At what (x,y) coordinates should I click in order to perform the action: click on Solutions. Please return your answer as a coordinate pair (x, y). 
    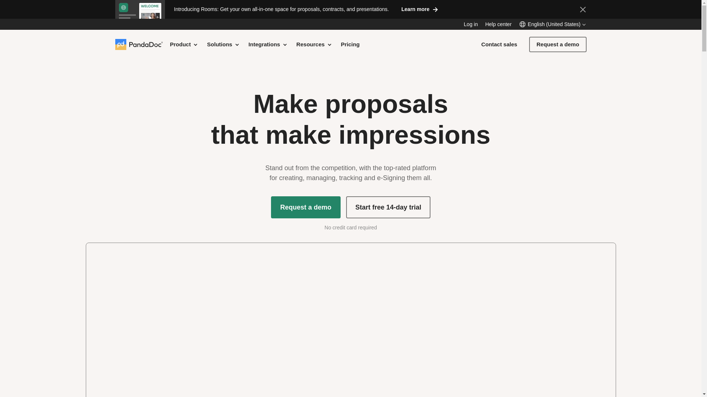
    Looking at the image, I should click on (223, 44).